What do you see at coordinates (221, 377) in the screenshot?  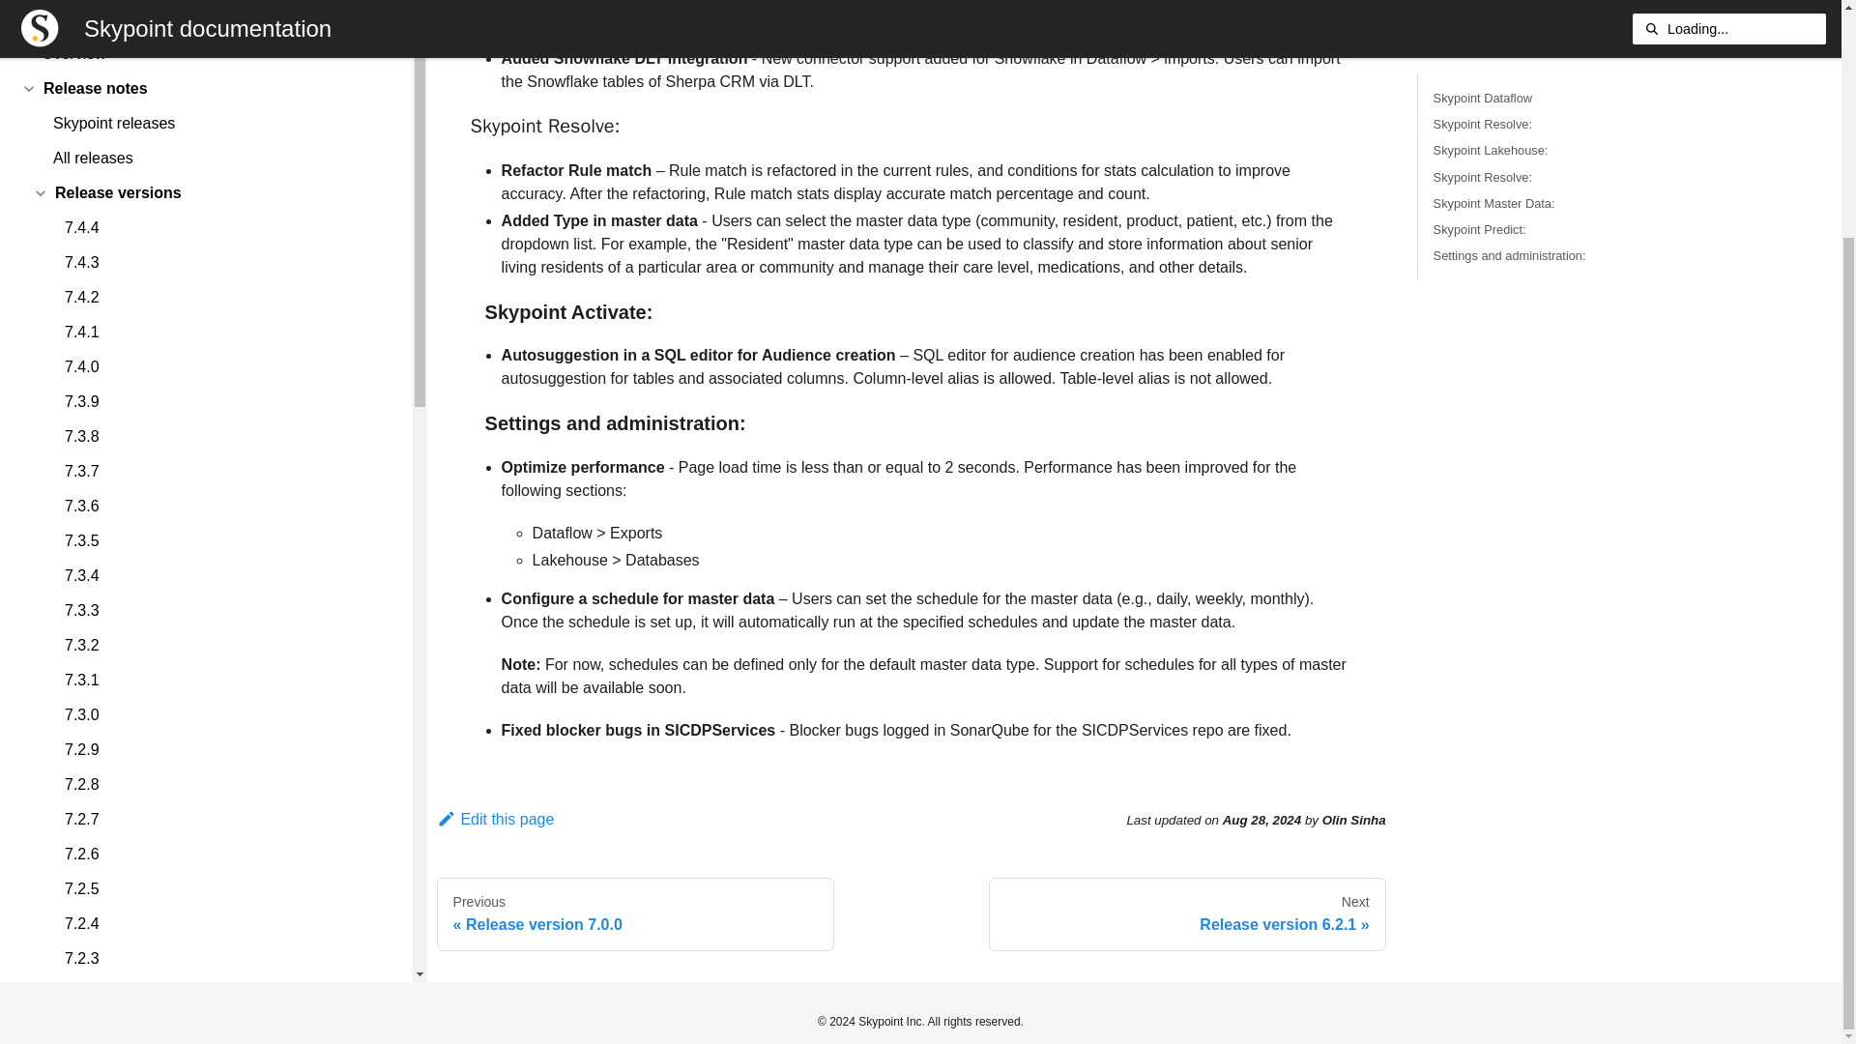 I see `7.3.3` at bounding box center [221, 377].